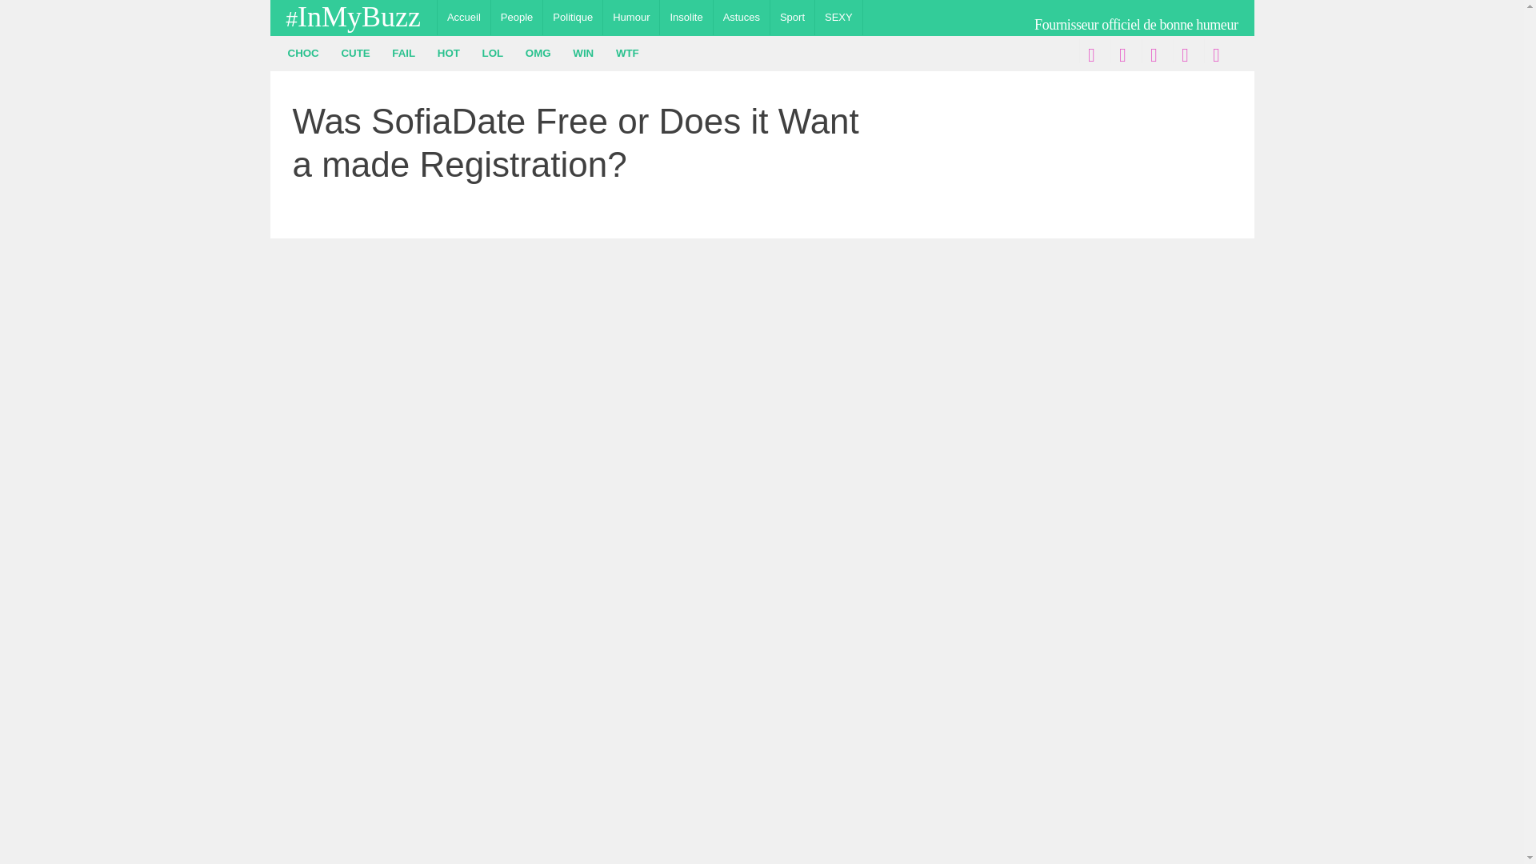 The height and width of the screenshot is (864, 1536). What do you see at coordinates (792, 18) in the screenshot?
I see `Sport` at bounding box center [792, 18].